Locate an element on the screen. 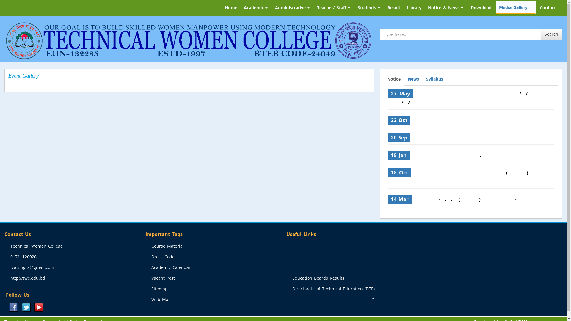  Library is located at coordinates (414, 8).